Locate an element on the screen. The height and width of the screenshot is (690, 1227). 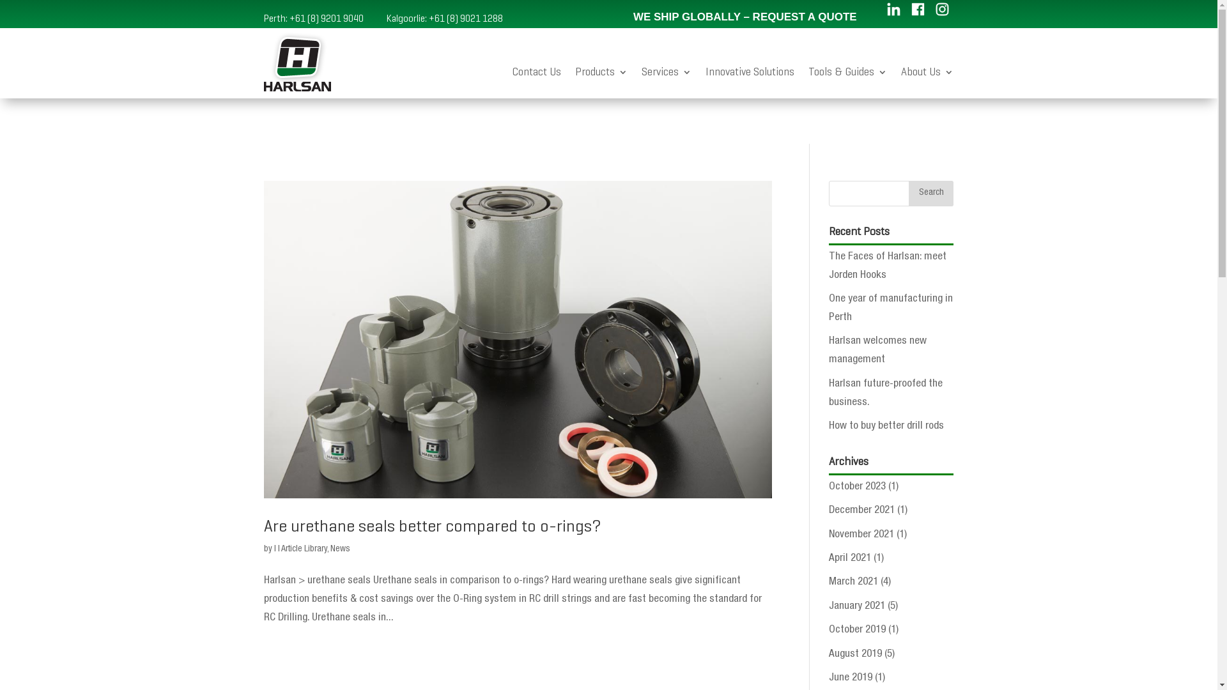
Harlsan welcomes new management is located at coordinates (878, 351).